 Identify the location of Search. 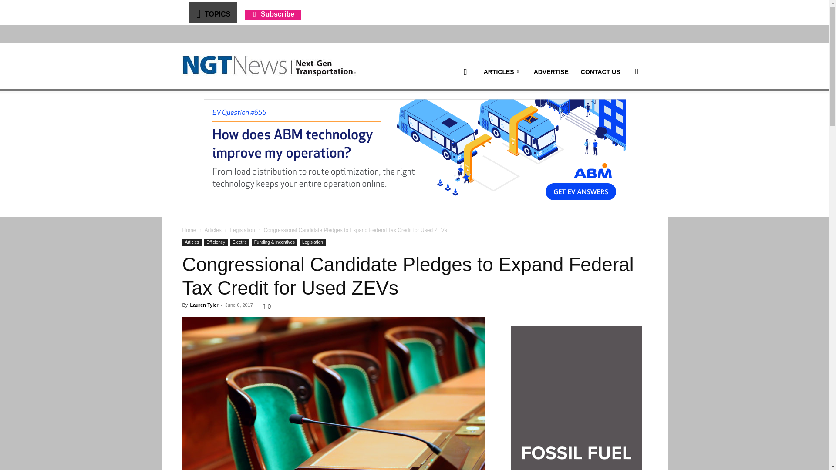
(623, 113).